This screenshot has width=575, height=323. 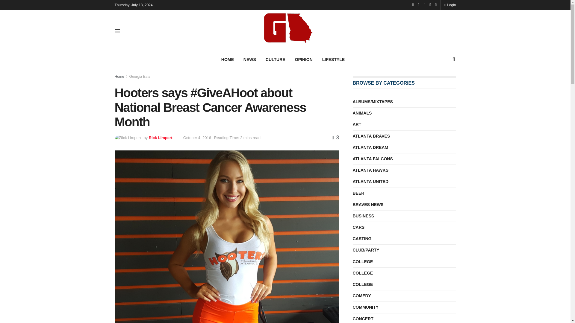 I want to click on Georgia Eats, so click(x=140, y=77).